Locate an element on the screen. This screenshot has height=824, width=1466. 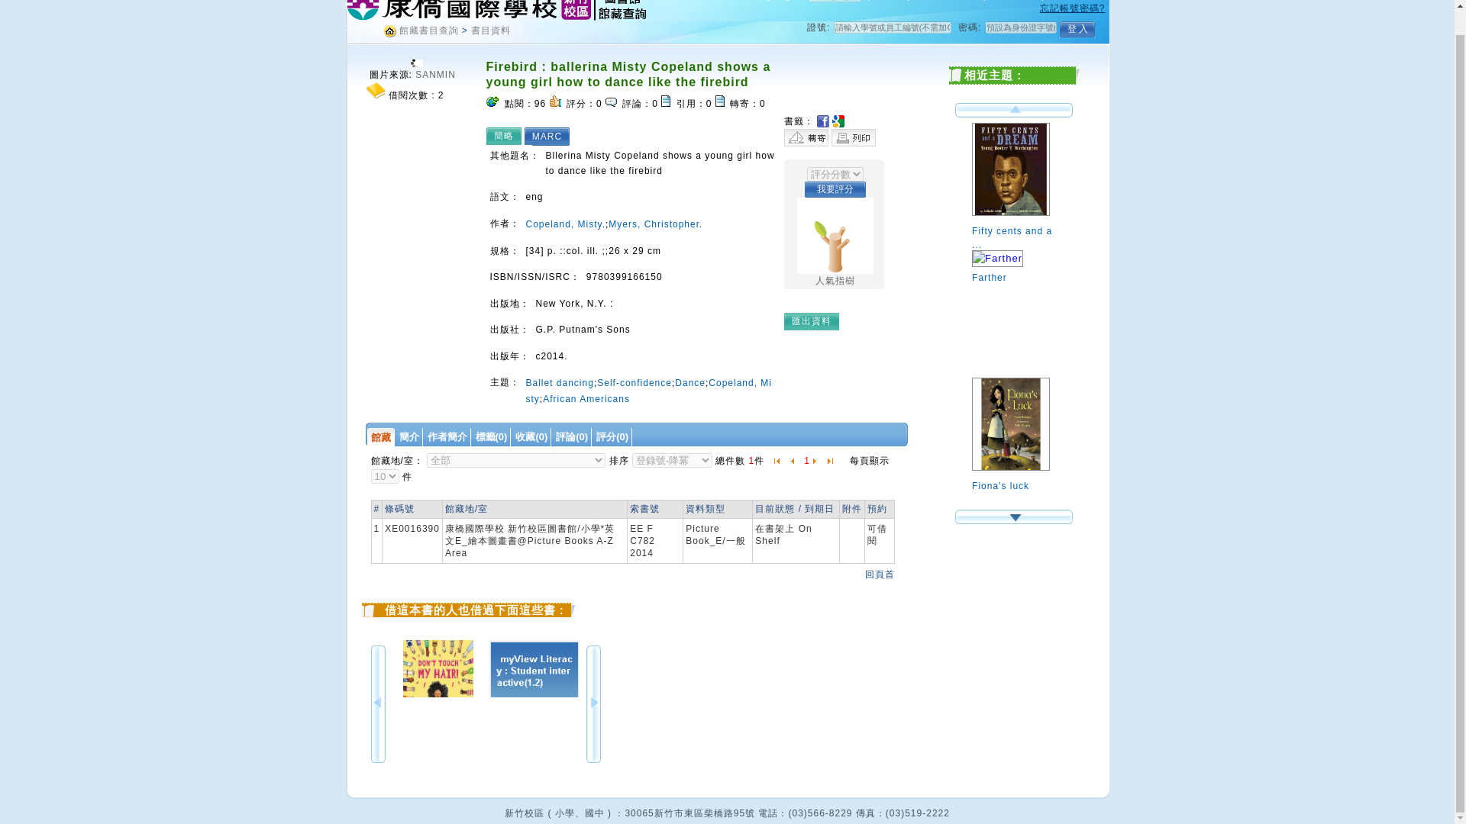
MARC is located at coordinates (551, 136).